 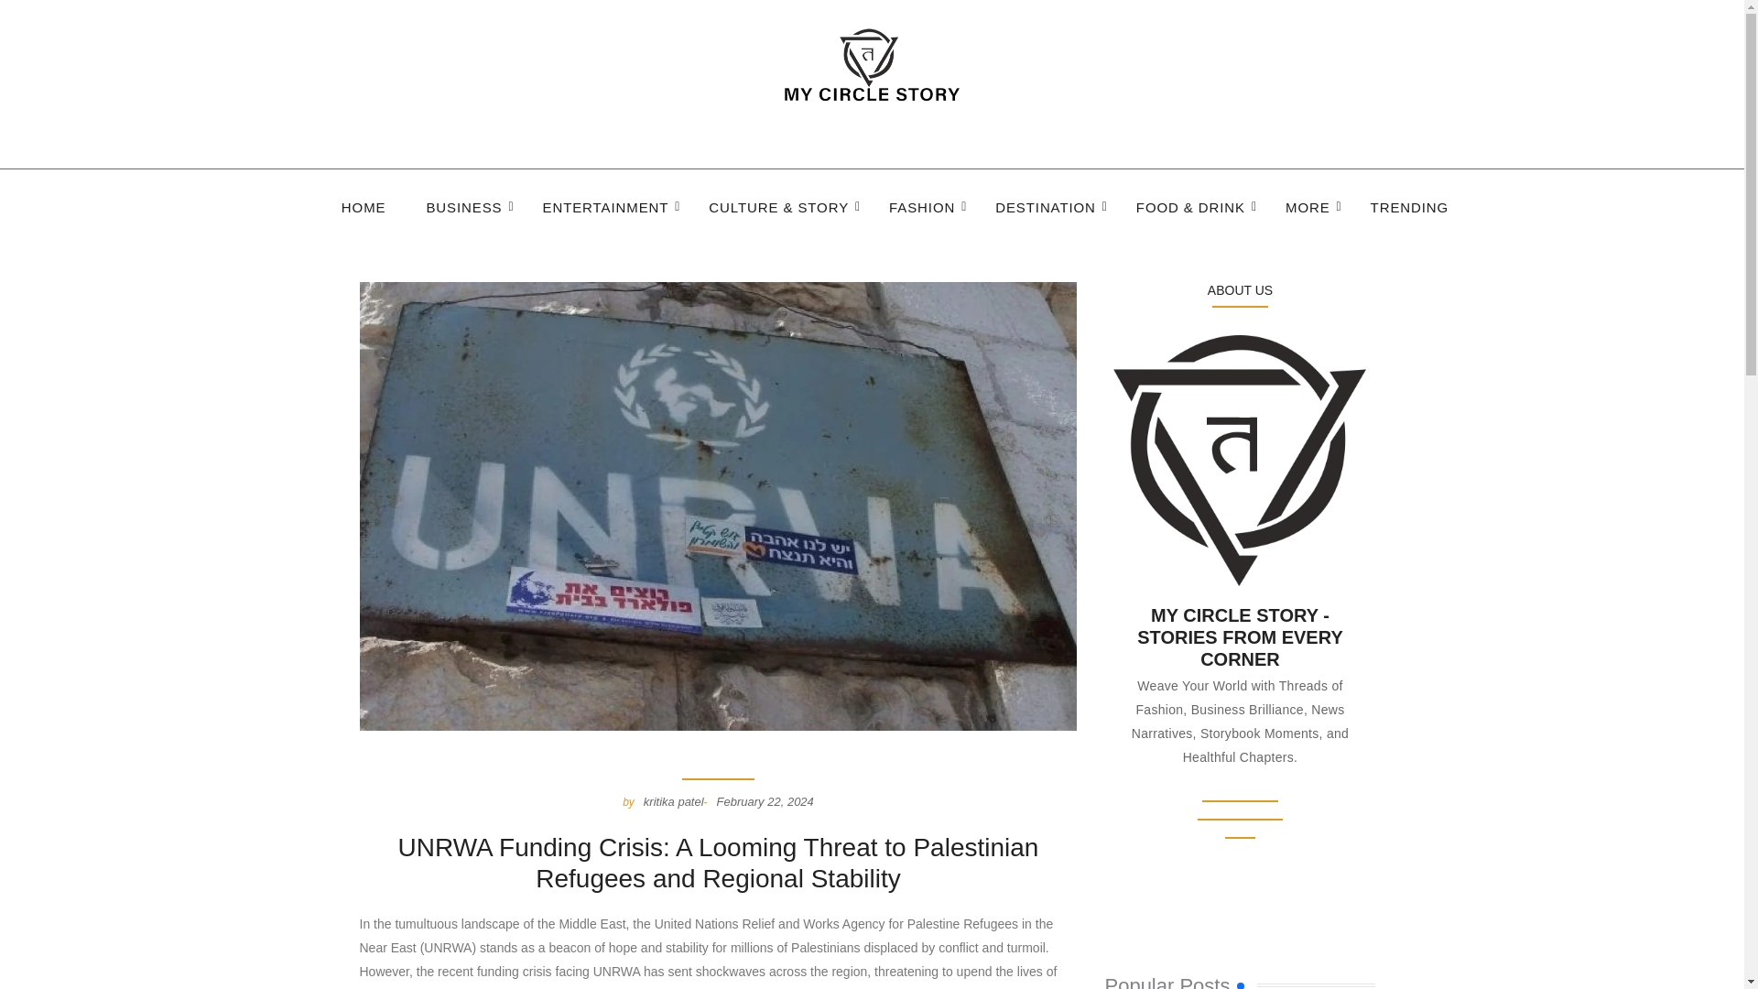 I want to click on HOME, so click(x=363, y=209).